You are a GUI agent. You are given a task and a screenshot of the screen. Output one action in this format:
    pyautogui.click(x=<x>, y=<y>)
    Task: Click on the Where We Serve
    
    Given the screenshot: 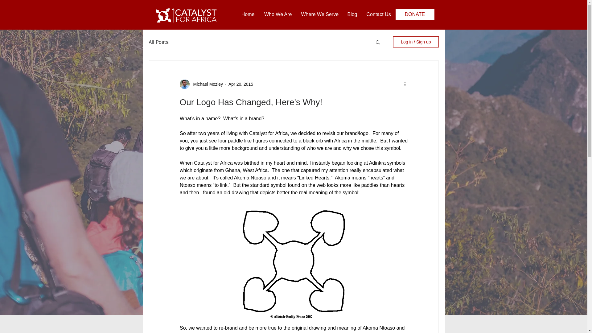 What is the action you would take?
    pyautogui.click(x=319, y=14)
    